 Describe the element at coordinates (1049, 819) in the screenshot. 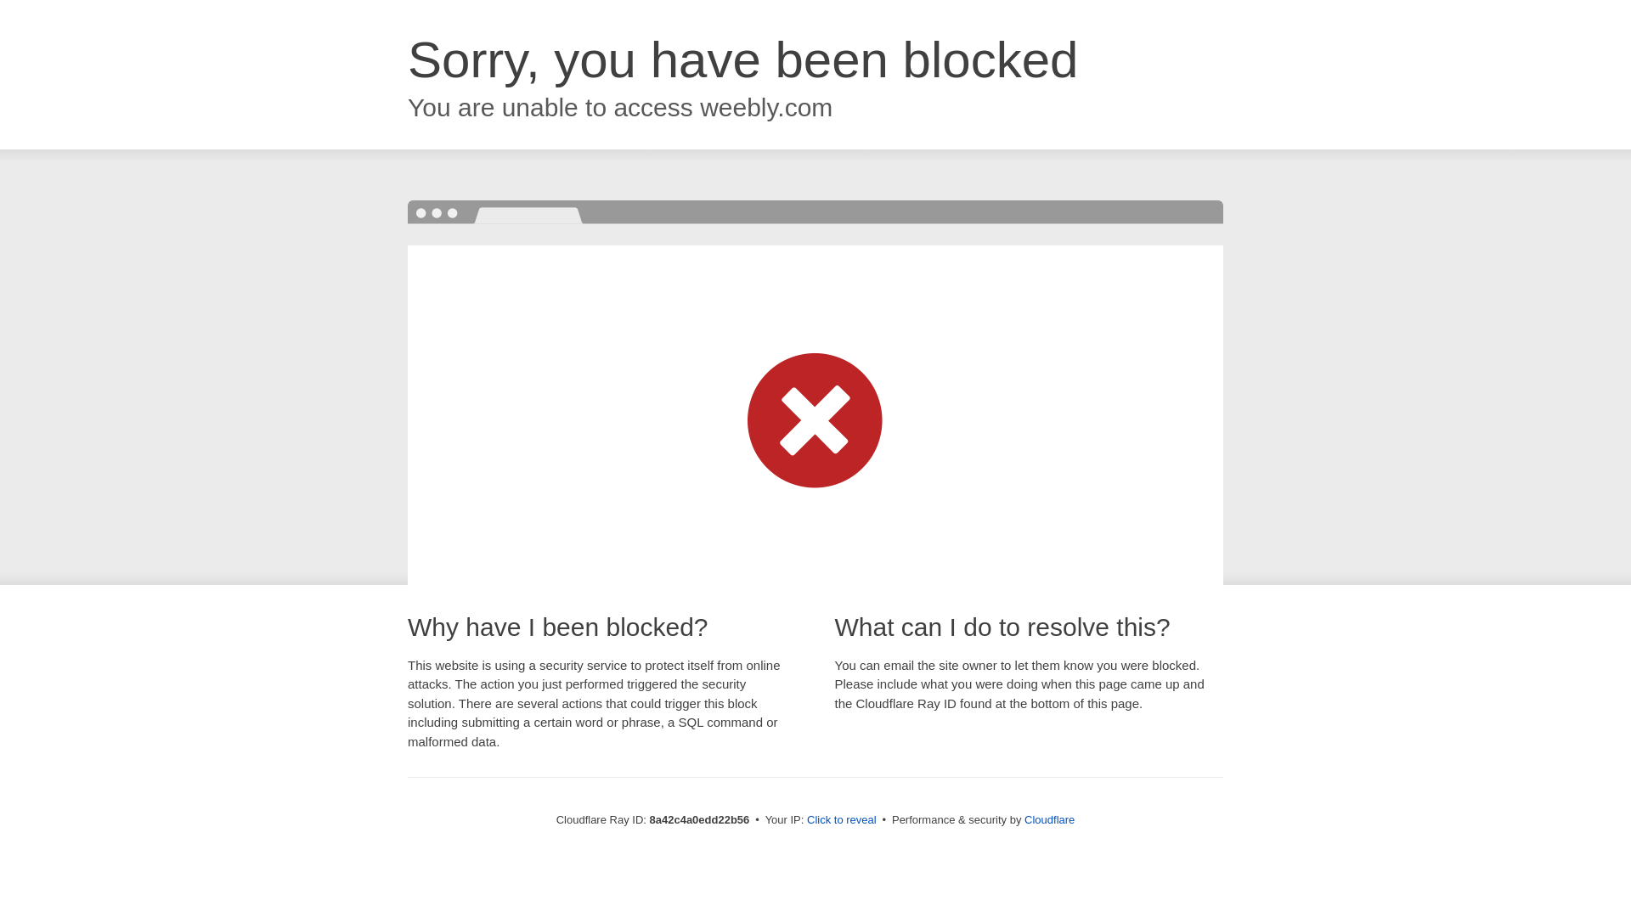

I see `Cloudflare` at that location.